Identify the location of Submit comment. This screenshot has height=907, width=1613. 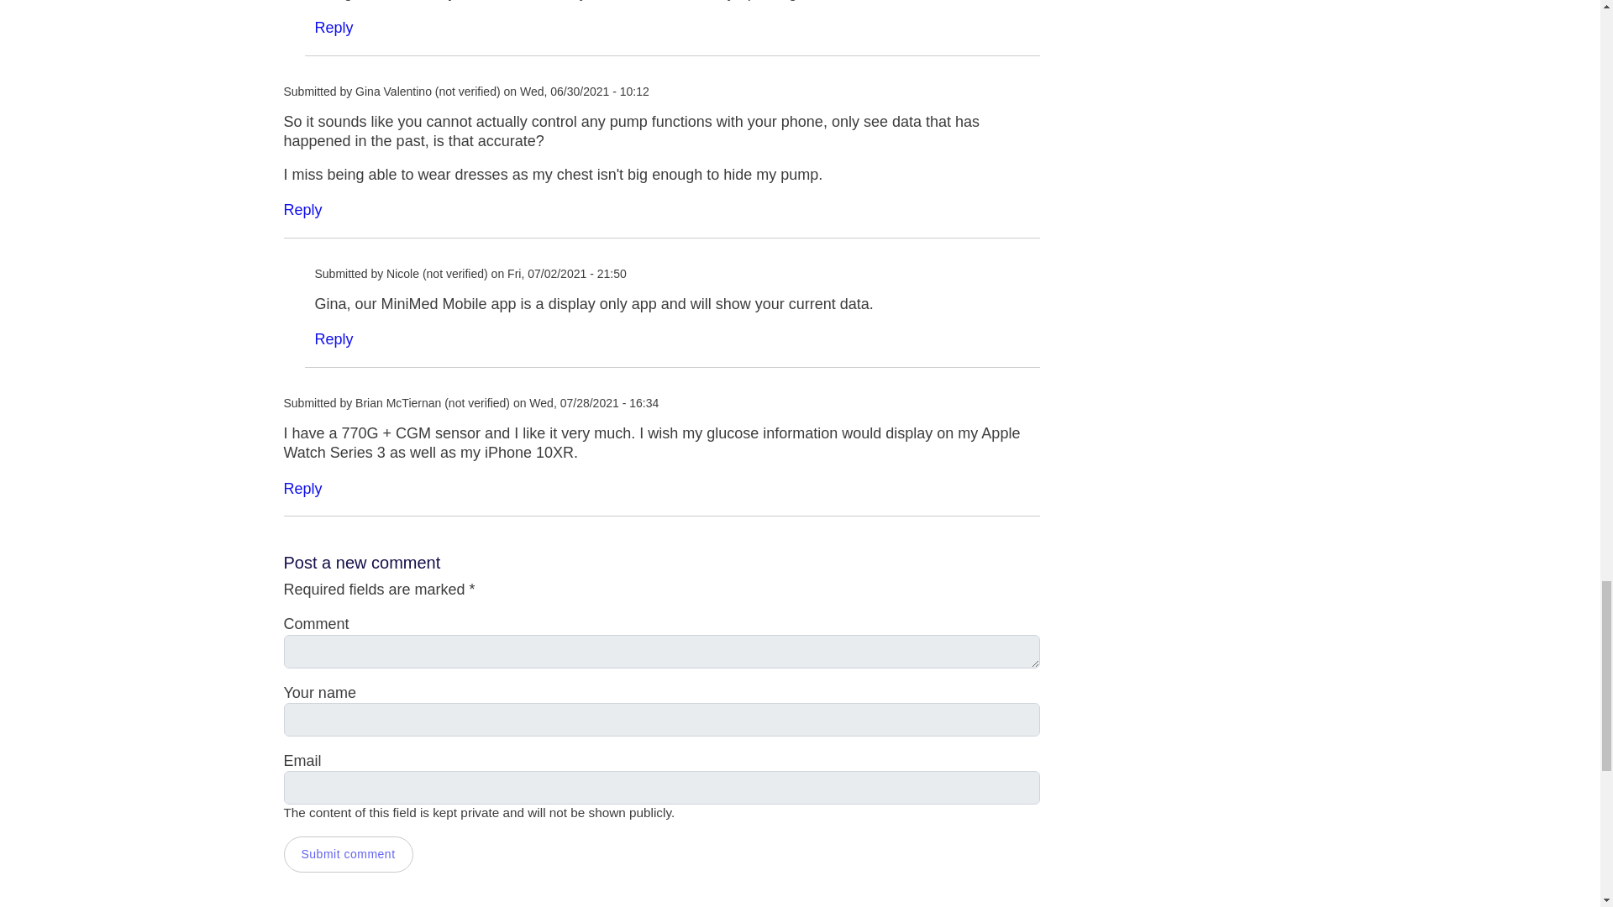
(348, 853).